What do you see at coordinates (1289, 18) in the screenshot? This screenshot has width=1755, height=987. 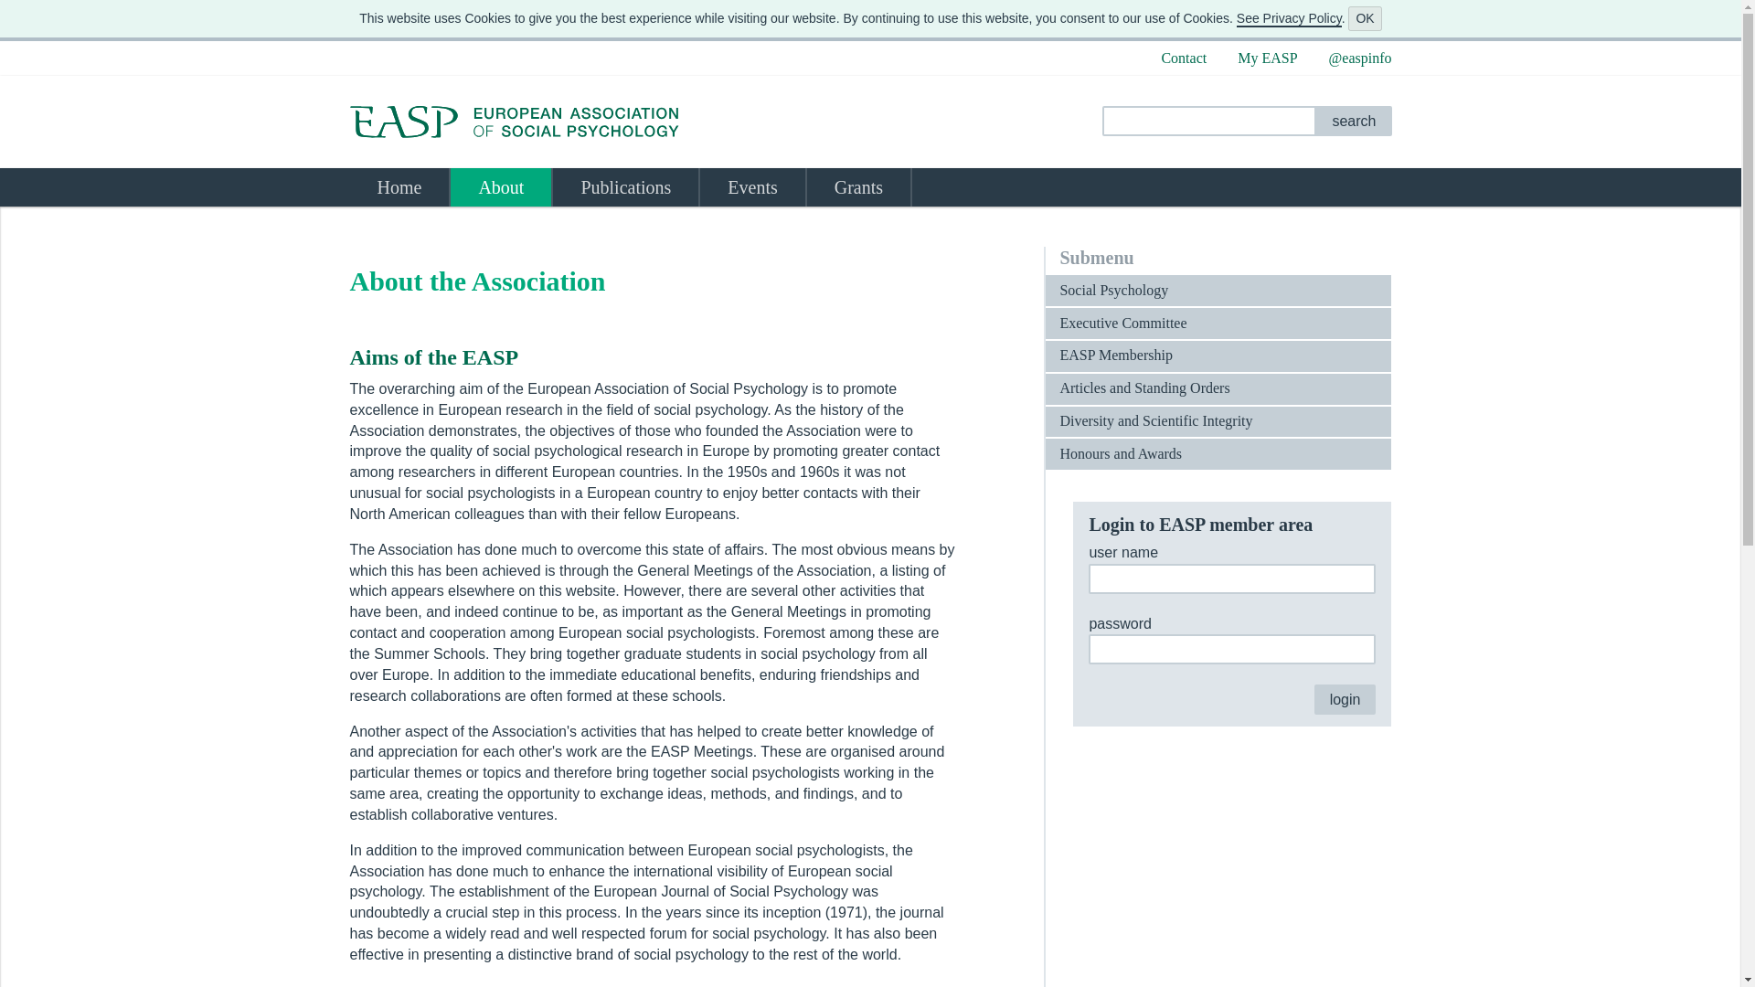 I see `See Privacy Policy` at bounding box center [1289, 18].